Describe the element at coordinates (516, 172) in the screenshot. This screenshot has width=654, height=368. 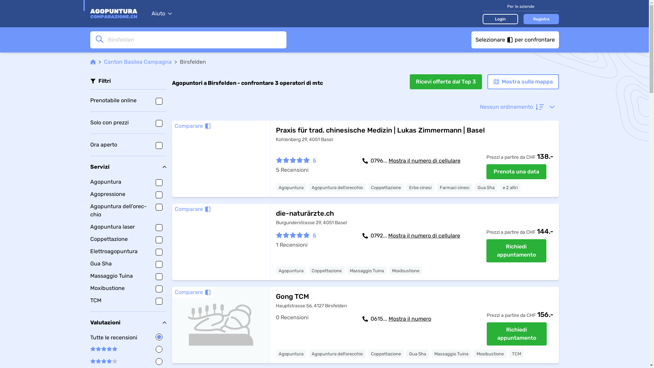
I see `Prenota una data` at that location.